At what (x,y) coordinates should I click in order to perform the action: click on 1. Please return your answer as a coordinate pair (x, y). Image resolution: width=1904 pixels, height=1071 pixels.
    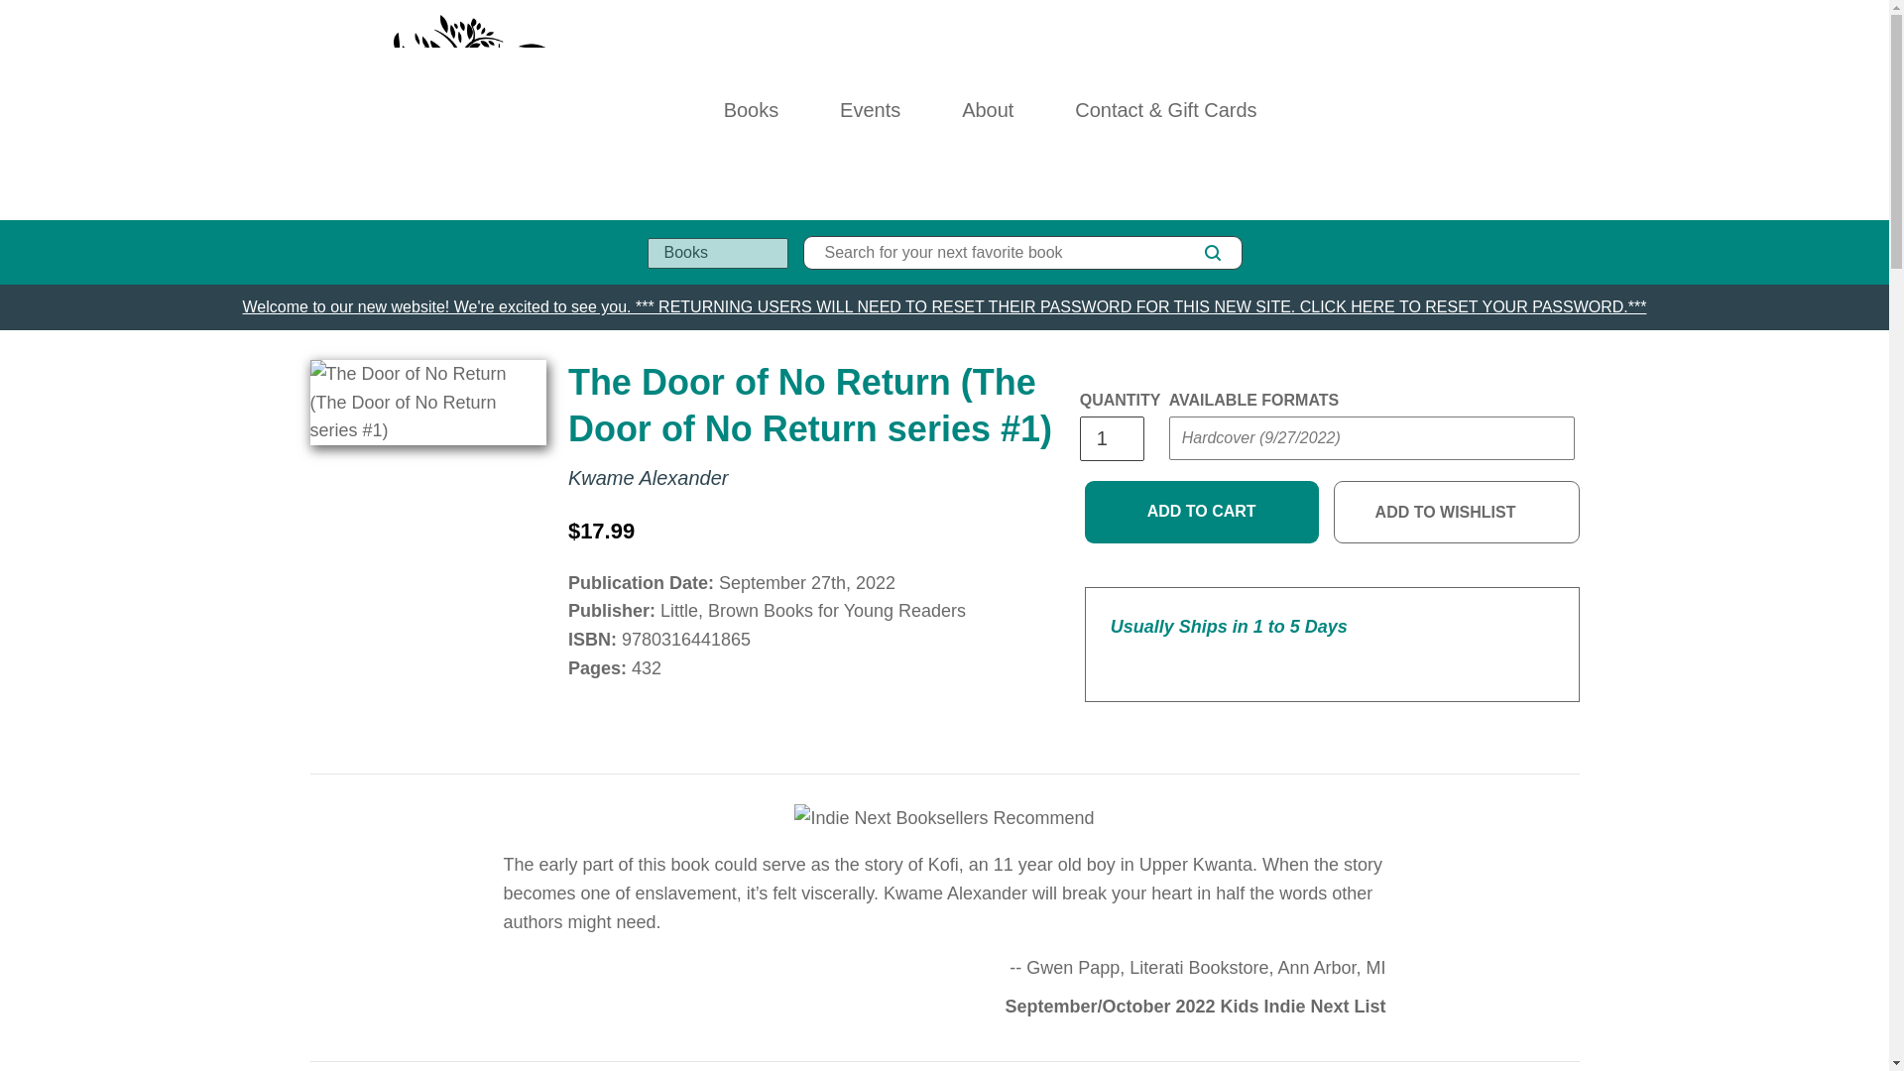
    Looking at the image, I should click on (1111, 438).